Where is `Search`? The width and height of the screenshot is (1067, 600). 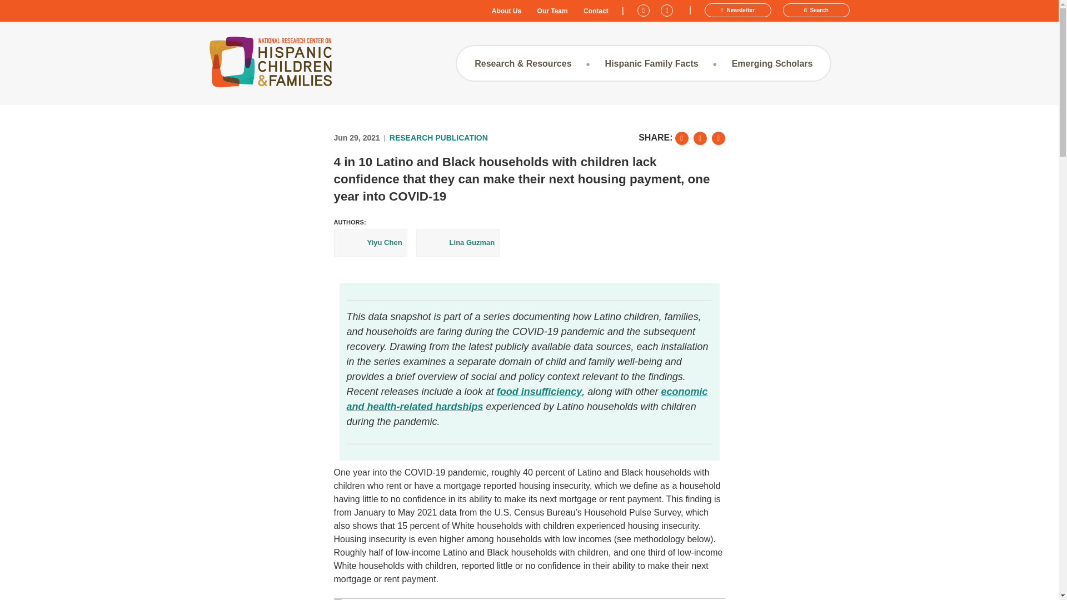
Search is located at coordinates (816, 10).